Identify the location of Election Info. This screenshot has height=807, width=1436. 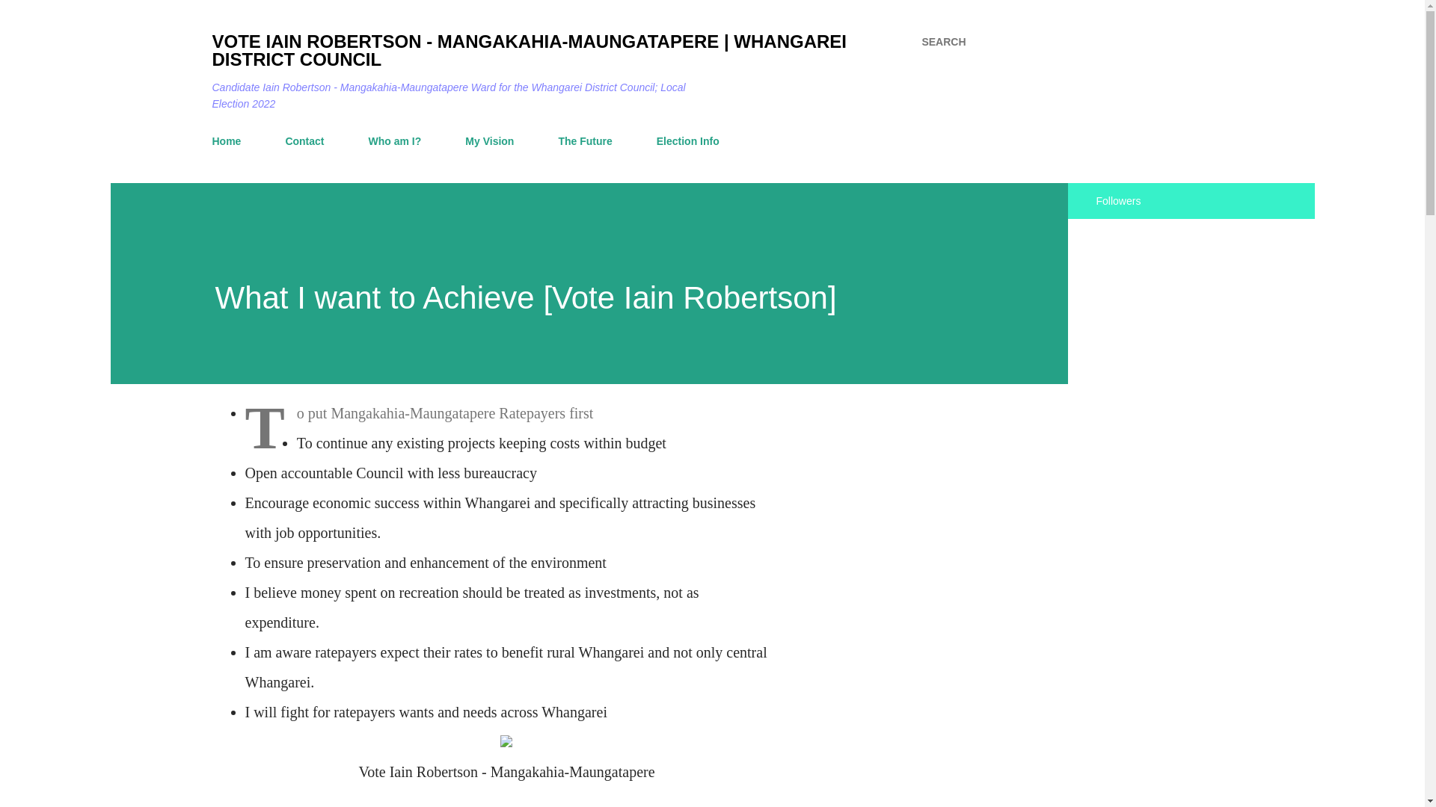
(687, 140).